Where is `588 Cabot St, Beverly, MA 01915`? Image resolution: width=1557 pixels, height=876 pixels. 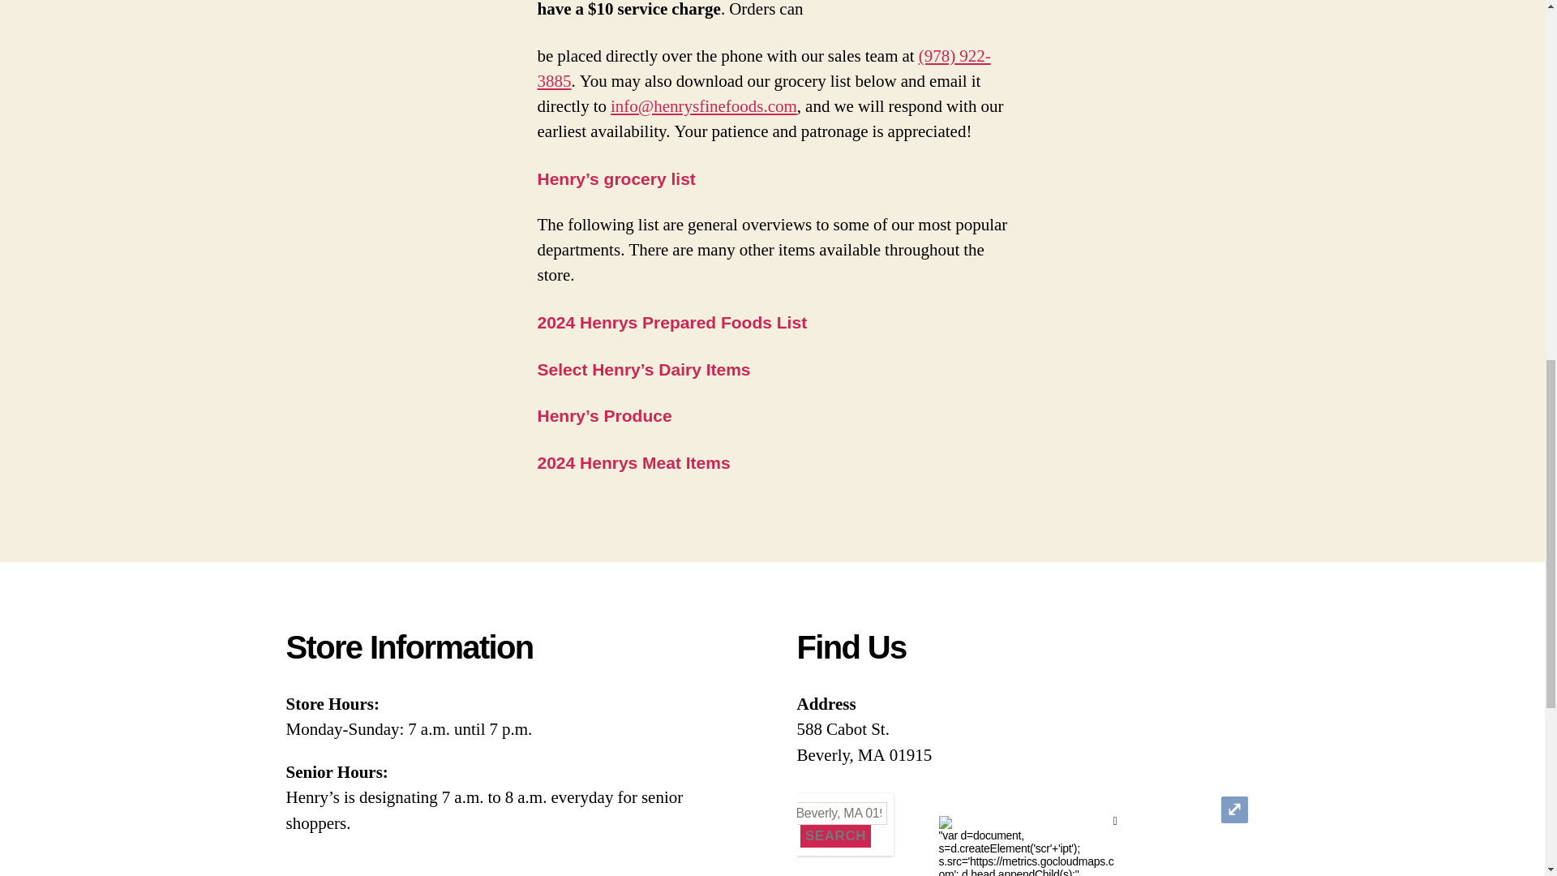 588 Cabot St, Beverly, MA 01915 is located at coordinates (798, 814).